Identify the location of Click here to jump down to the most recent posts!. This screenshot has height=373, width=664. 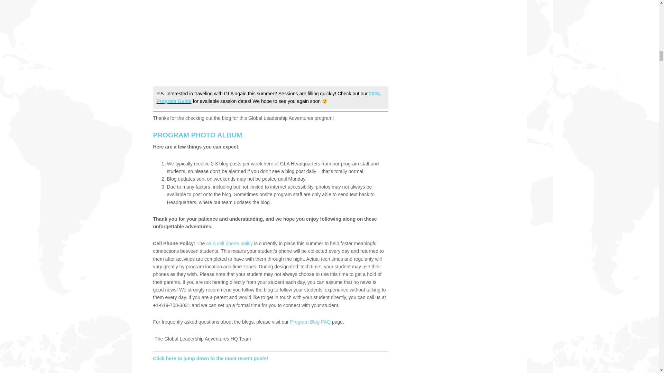
(210, 358).